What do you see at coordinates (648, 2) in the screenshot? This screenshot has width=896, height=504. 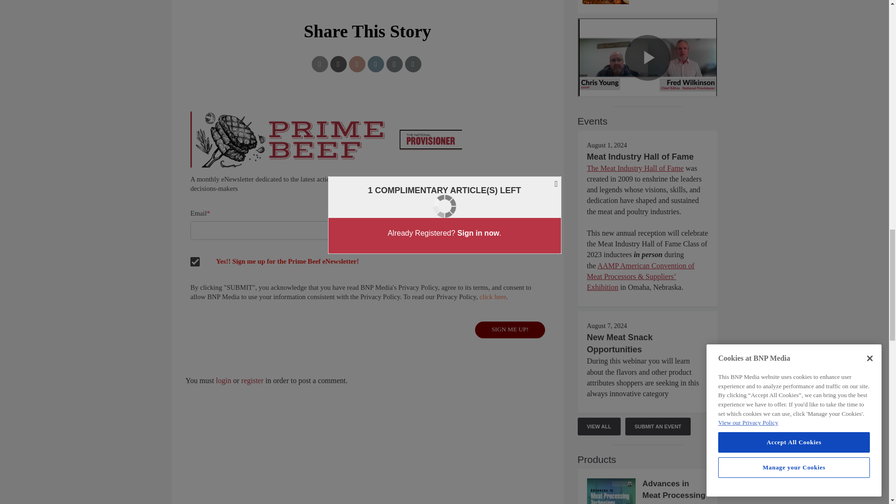 I see `Product variety and innovation propel sausage at retail` at bounding box center [648, 2].